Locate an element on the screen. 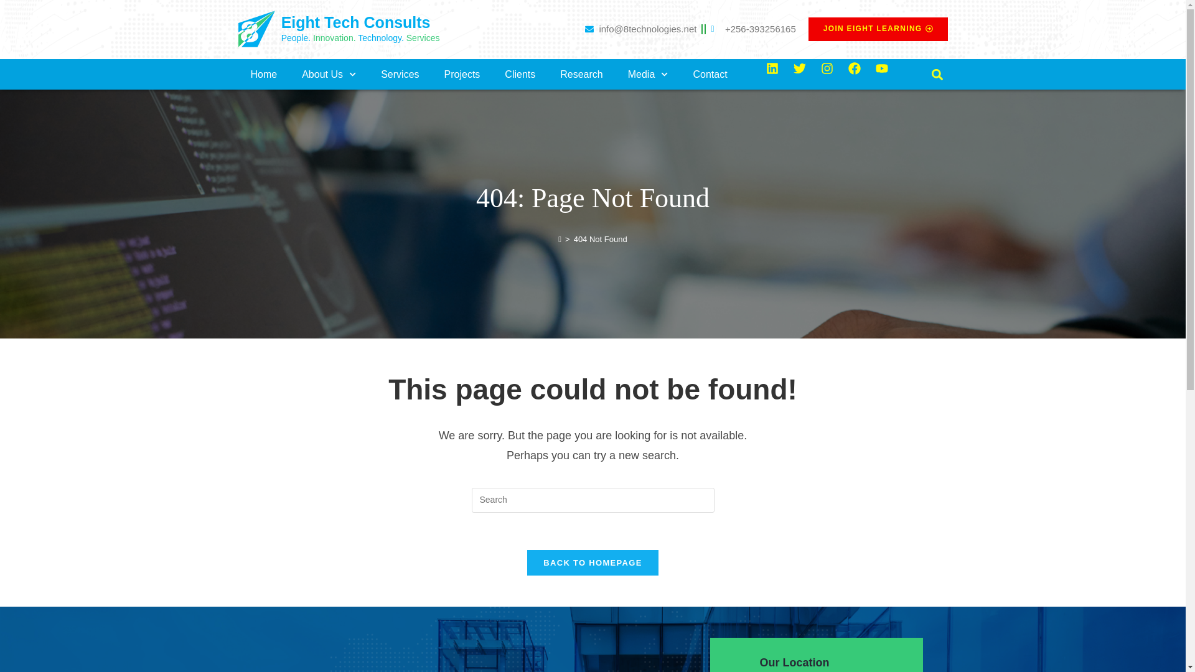 The height and width of the screenshot is (672, 1195). Services is located at coordinates (400, 74).